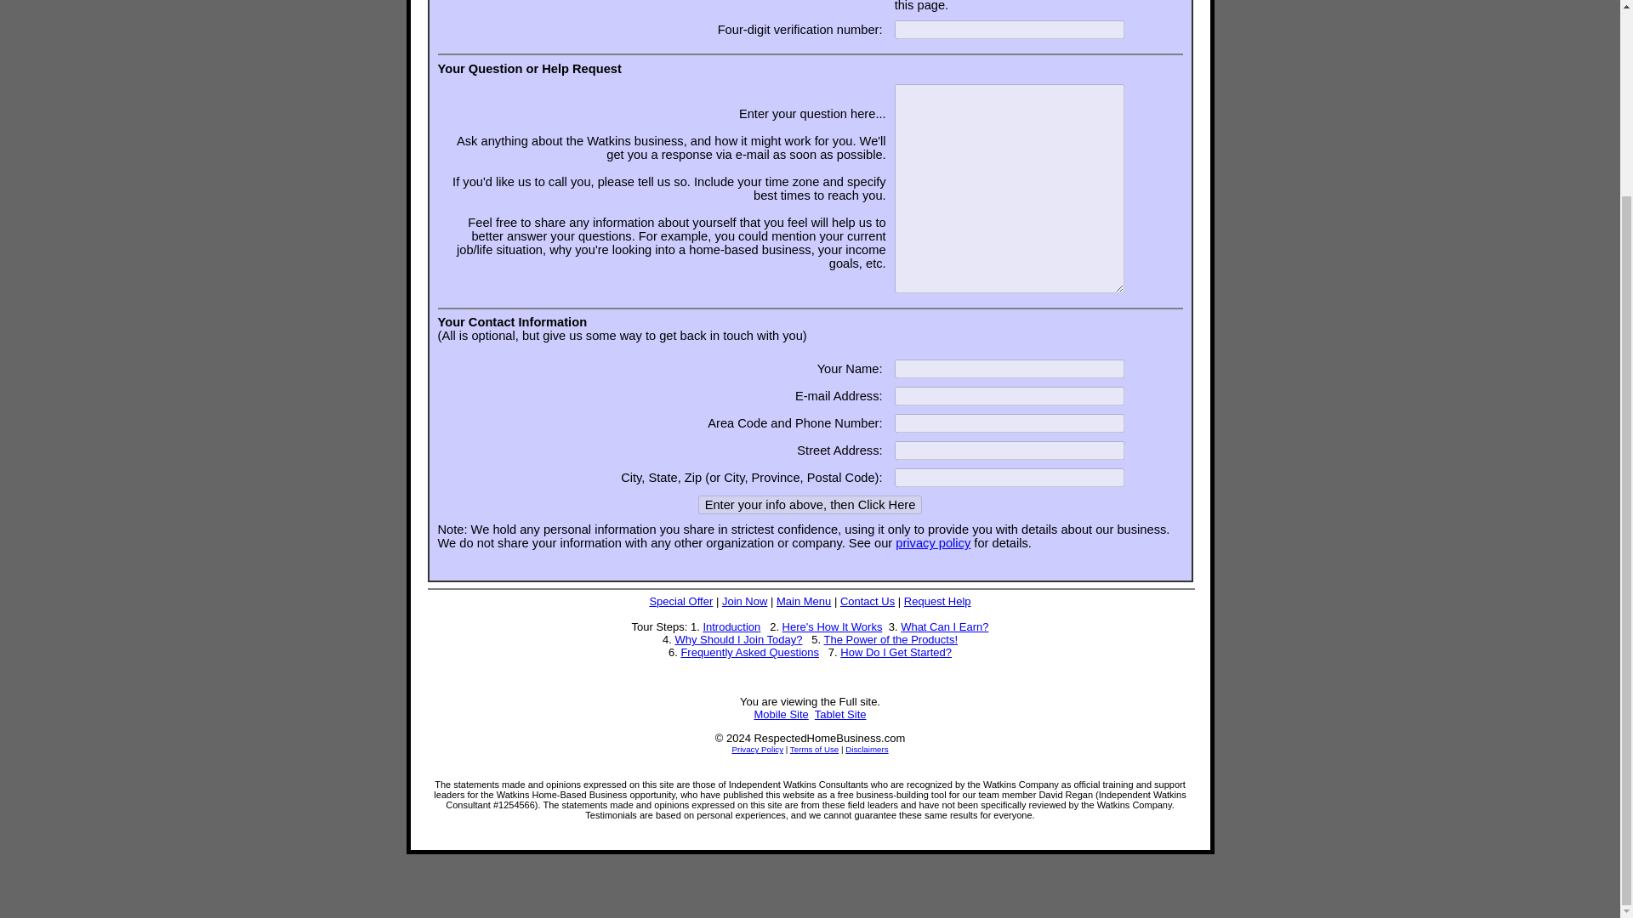 The width and height of the screenshot is (1633, 918). Describe the element at coordinates (804, 600) in the screenshot. I see `Main Menu` at that location.